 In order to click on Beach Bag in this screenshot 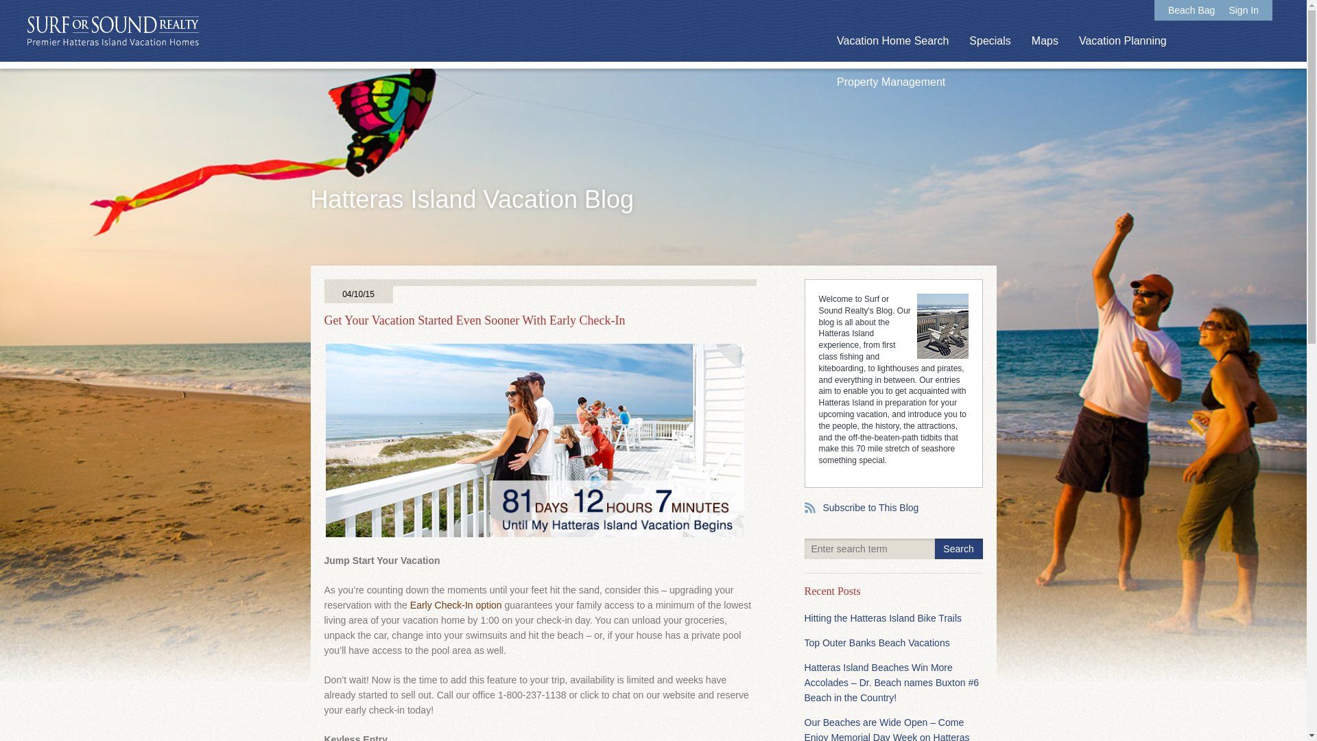, I will do `click(1192, 10)`.